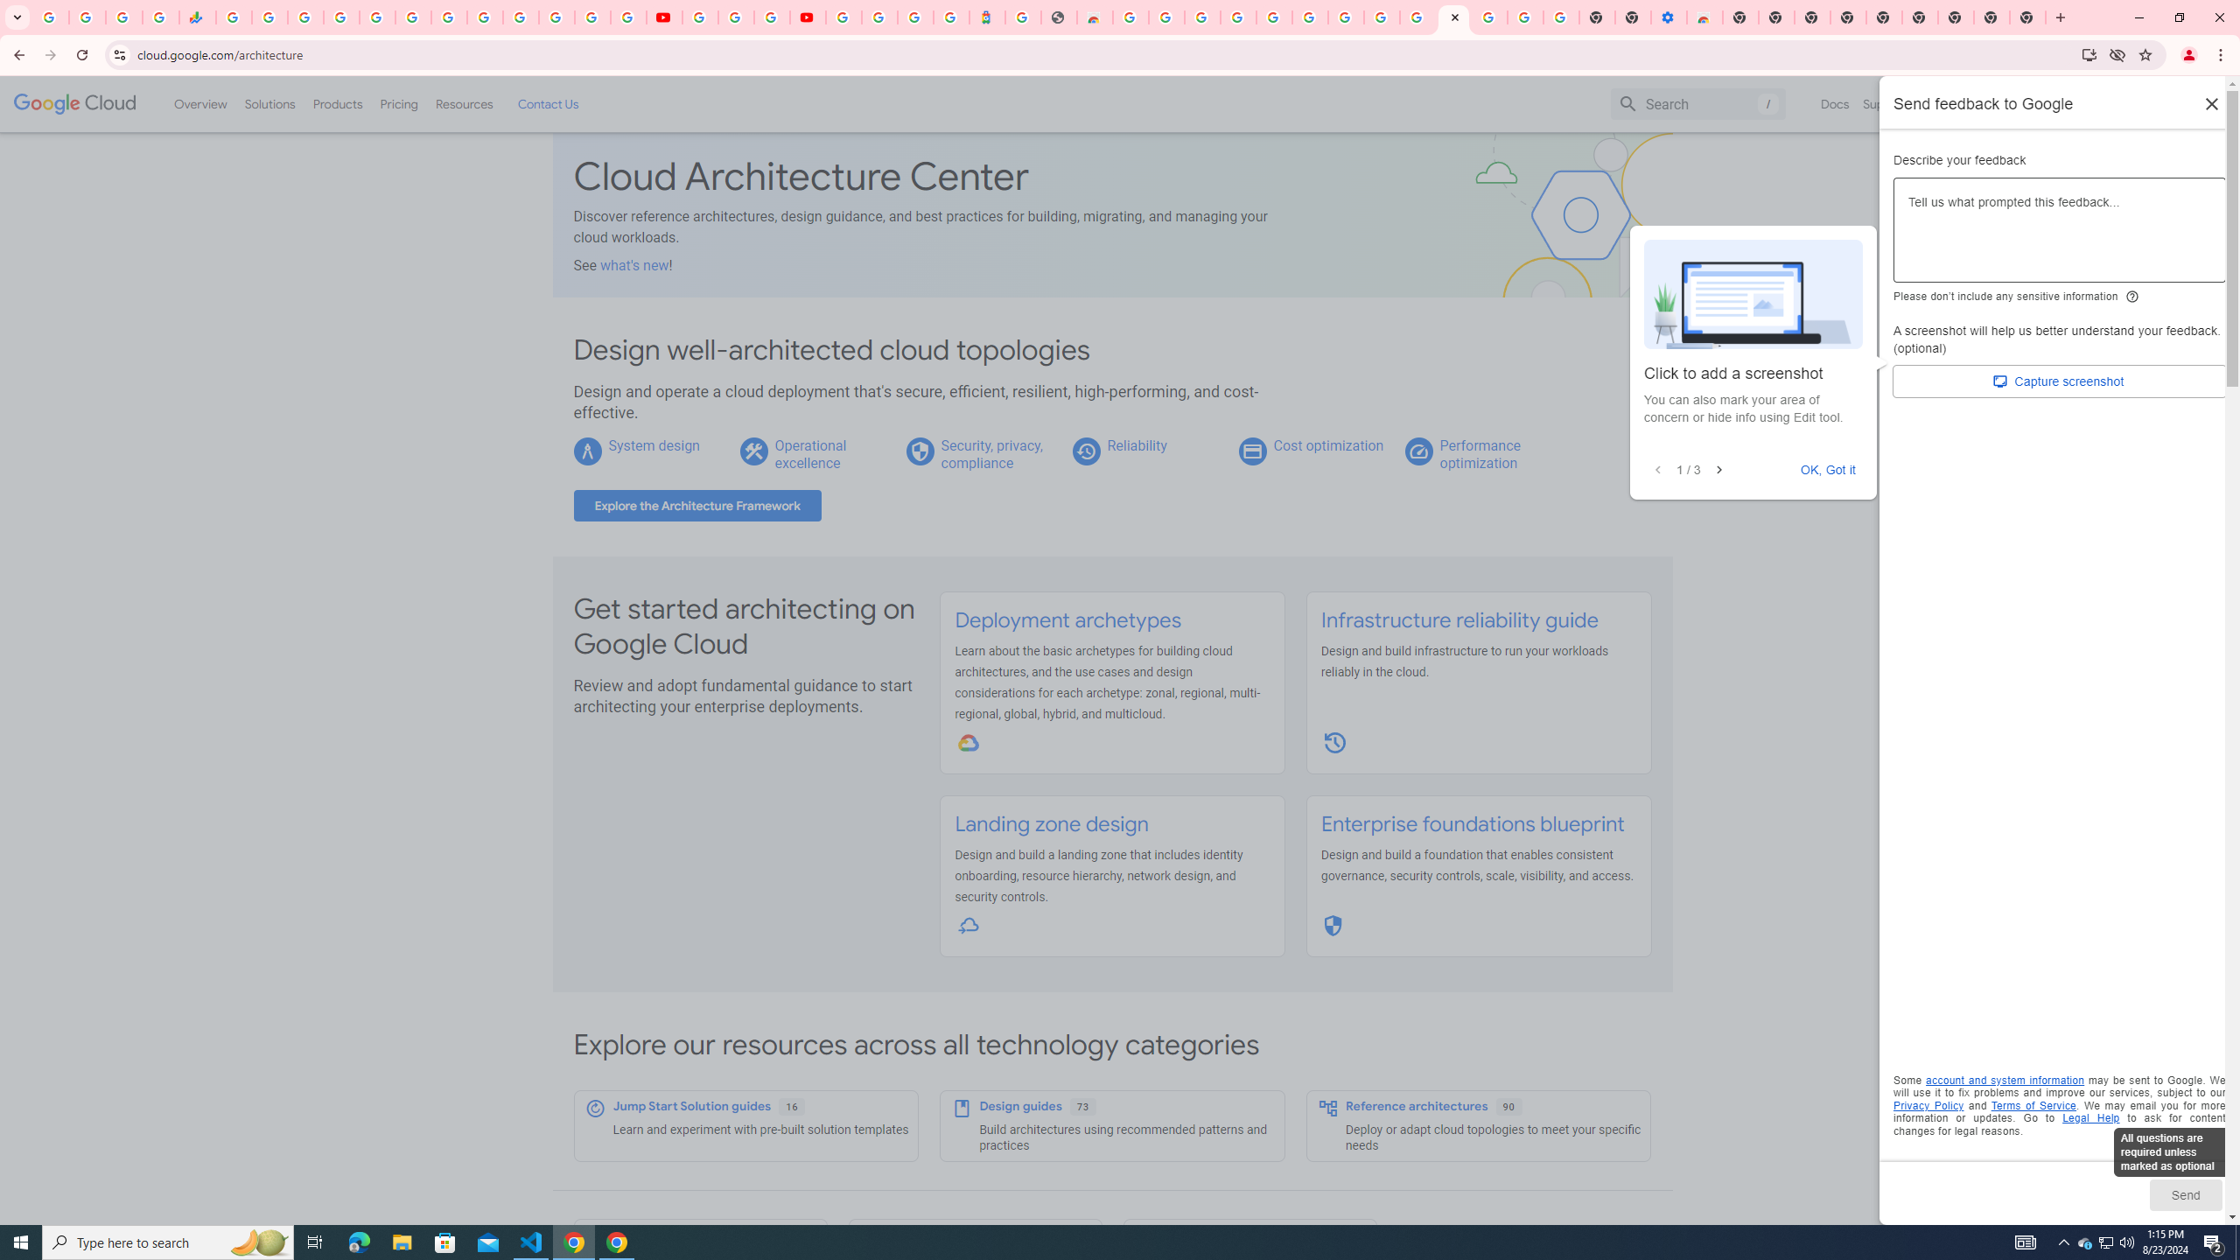 The image size is (2240, 1260). What do you see at coordinates (341, 17) in the screenshot?
I see `Sign in - Google Accounts` at bounding box center [341, 17].